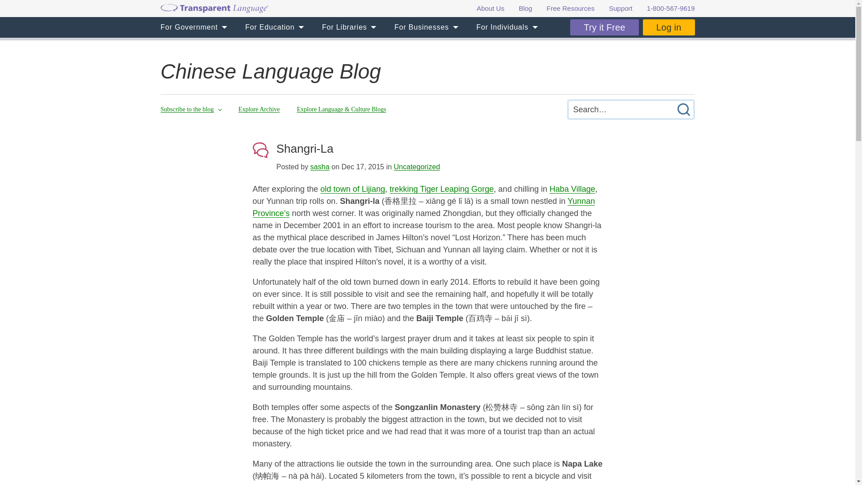 The height and width of the screenshot is (485, 862). What do you see at coordinates (604, 27) in the screenshot?
I see `Try it Free` at bounding box center [604, 27].